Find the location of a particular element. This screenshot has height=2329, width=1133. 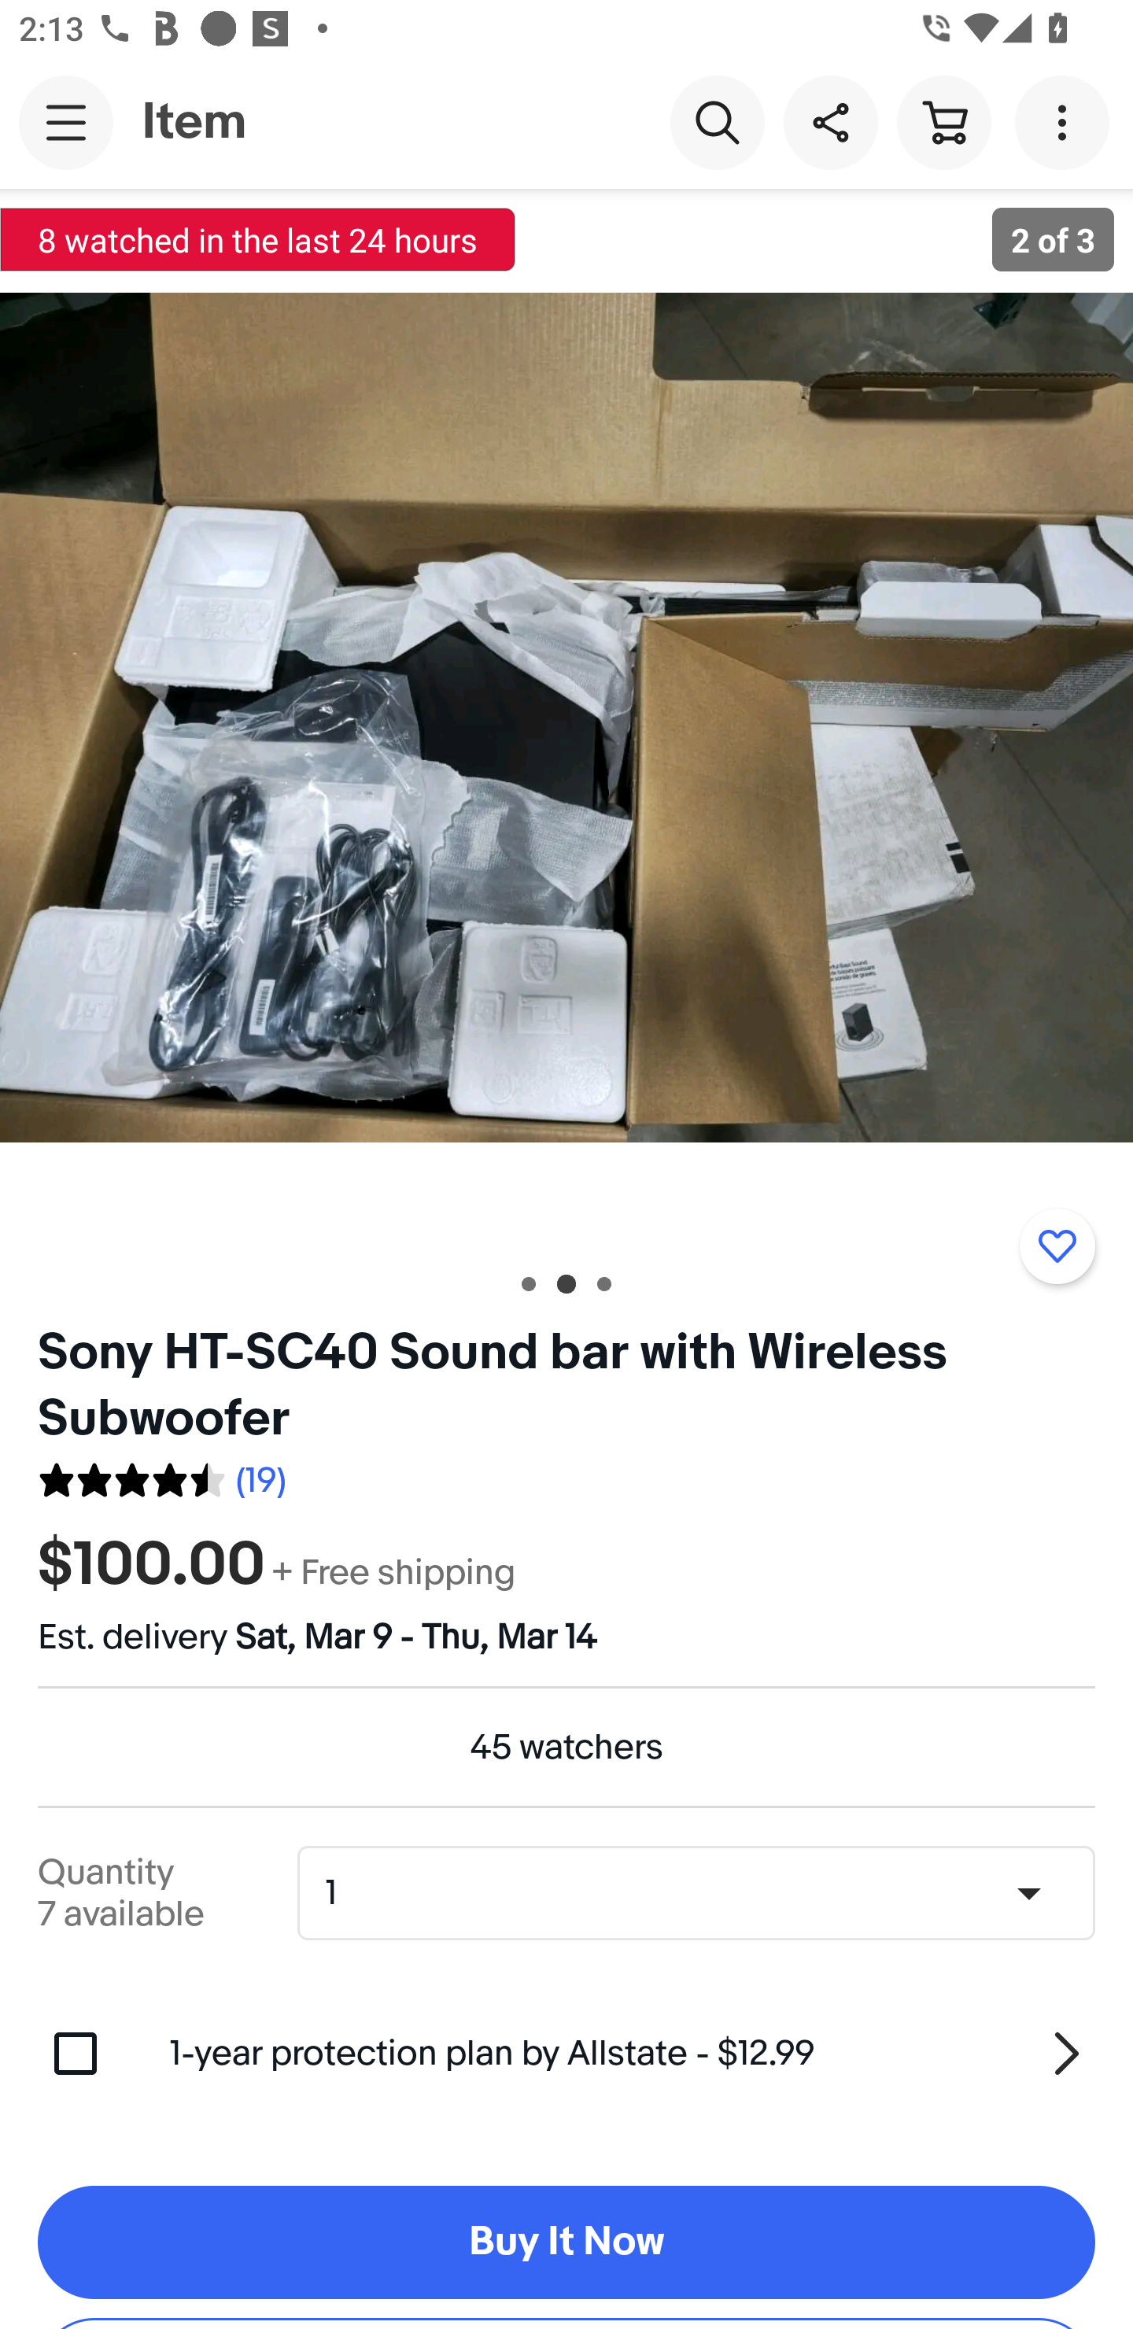

More options is located at coordinates (1067, 121).